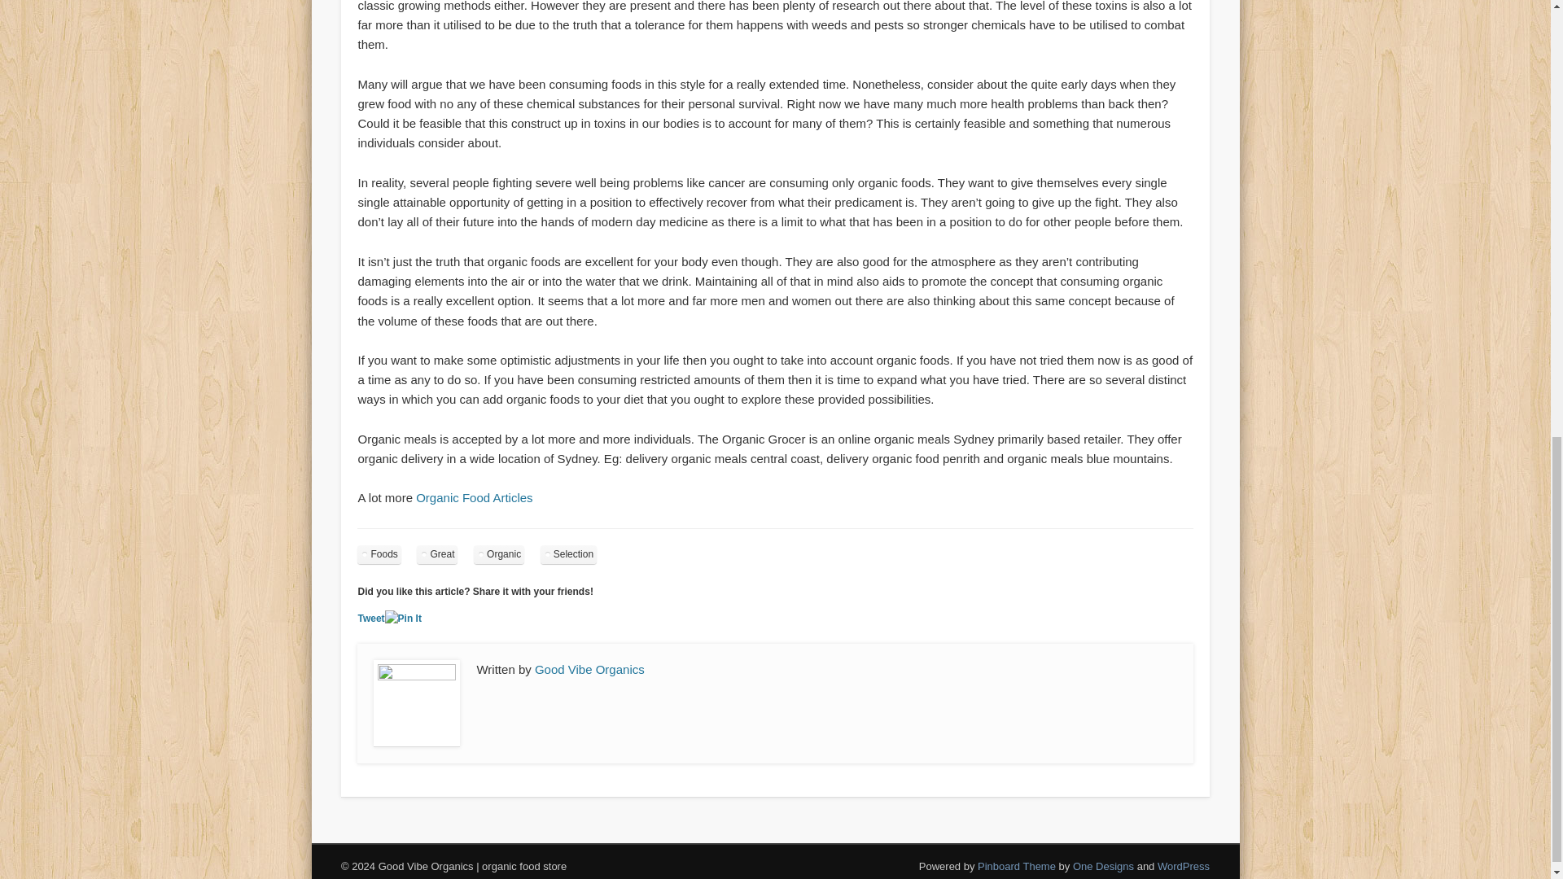 The image size is (1563, 879). Describe the element at coordinates (1184, 866) in the screenshot. I see `WordPress` at that location.